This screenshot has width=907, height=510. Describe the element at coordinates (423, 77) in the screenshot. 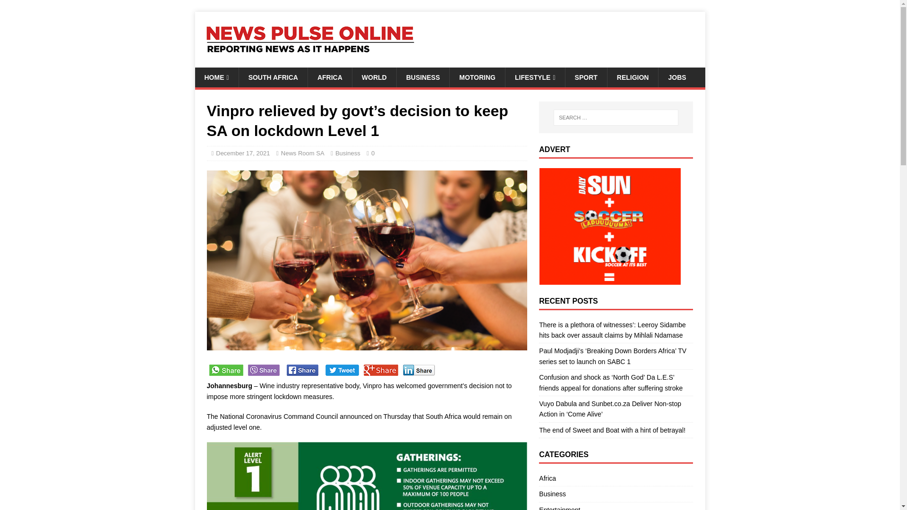

I see `BUSINESS` at that location.